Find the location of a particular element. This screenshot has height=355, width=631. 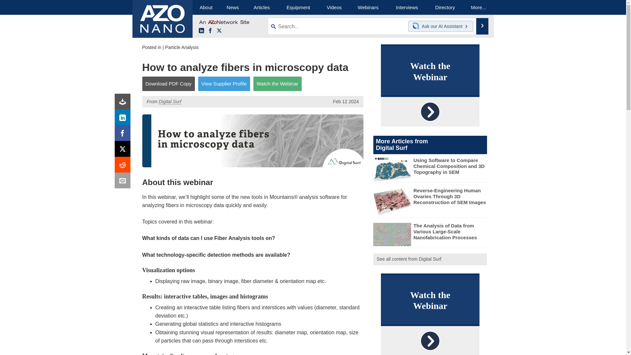

Facebook is located at coordinates (124, 135).